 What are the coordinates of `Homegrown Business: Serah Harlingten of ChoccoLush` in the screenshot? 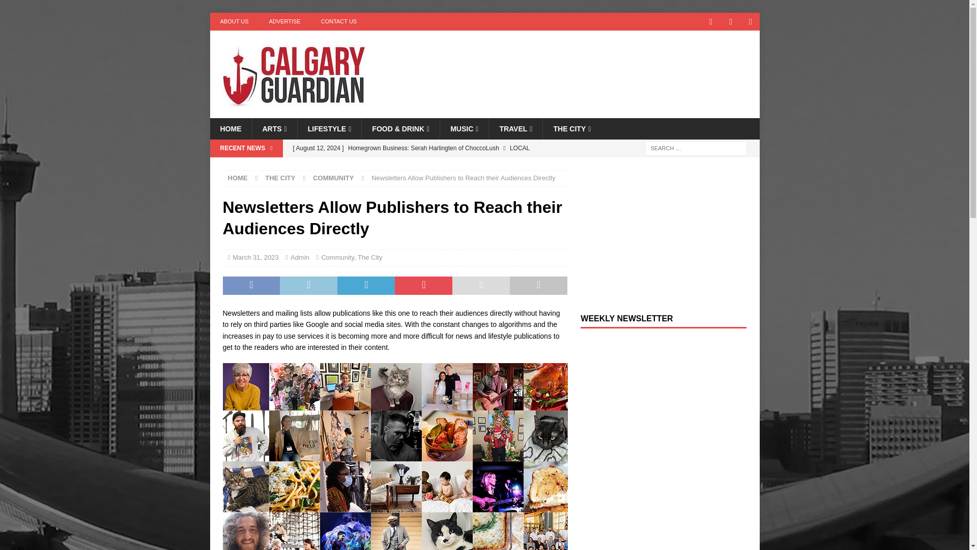 It's located at (427, 157).